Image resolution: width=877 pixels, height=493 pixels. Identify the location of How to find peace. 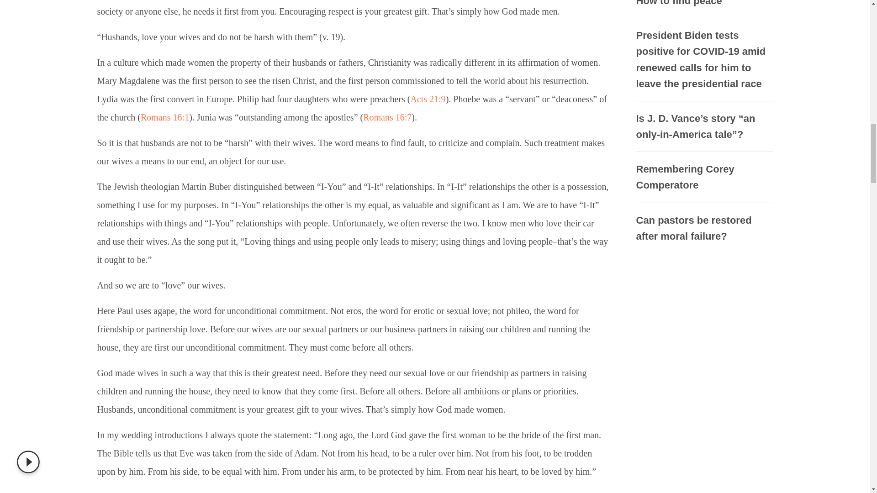
(679, 3).